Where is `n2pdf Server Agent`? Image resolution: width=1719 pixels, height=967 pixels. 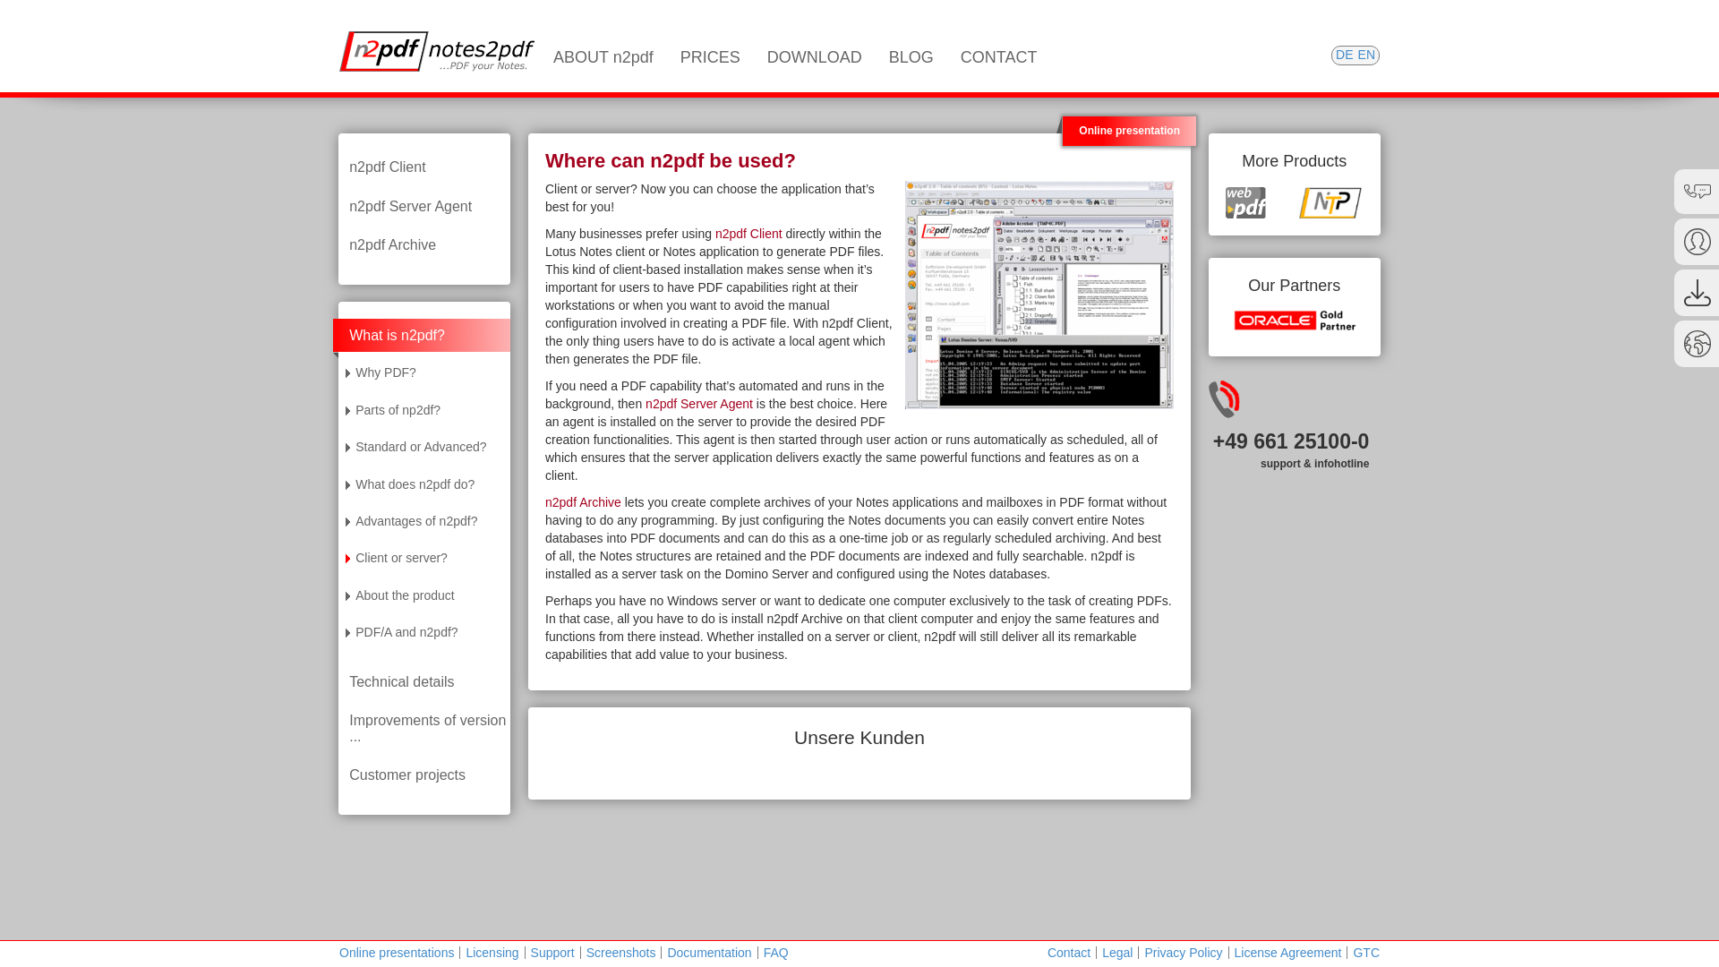
n2pdf Server Agent is located at coordinates (698, 403).